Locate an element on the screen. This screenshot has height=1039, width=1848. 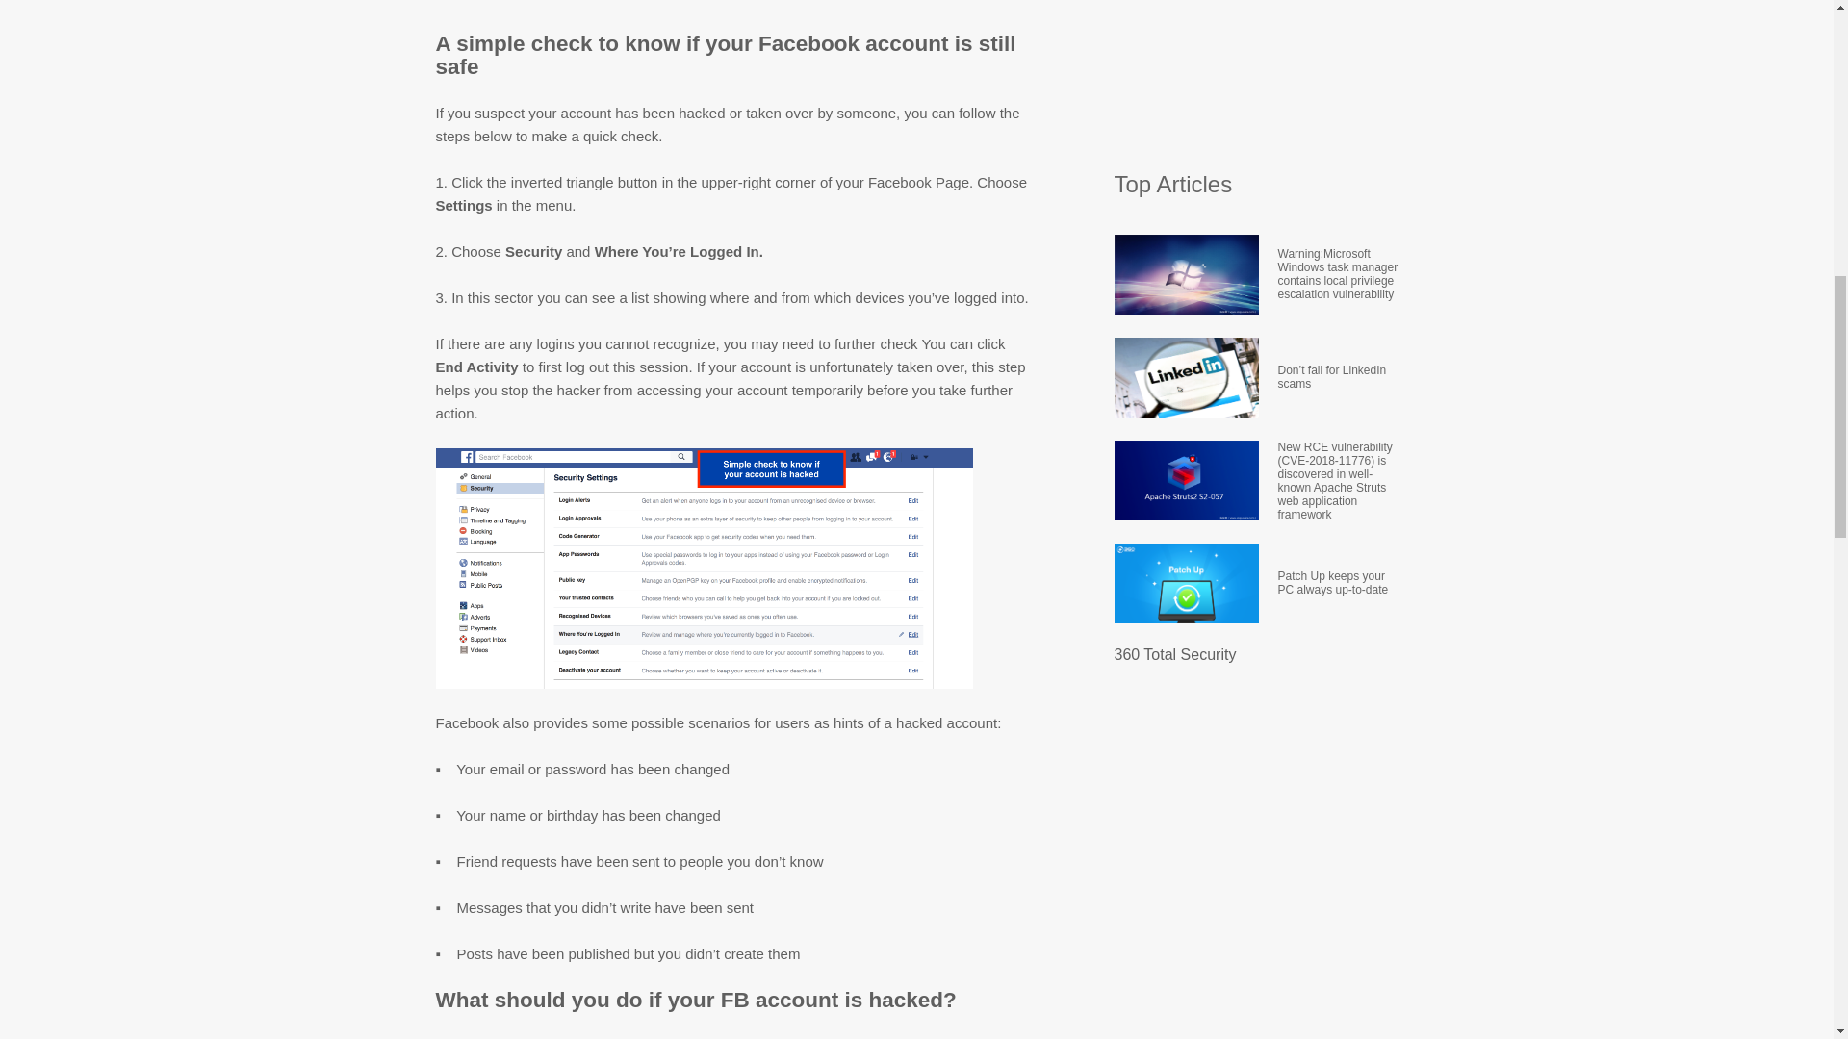
Advertisement is located at coordinates (1258, 75).